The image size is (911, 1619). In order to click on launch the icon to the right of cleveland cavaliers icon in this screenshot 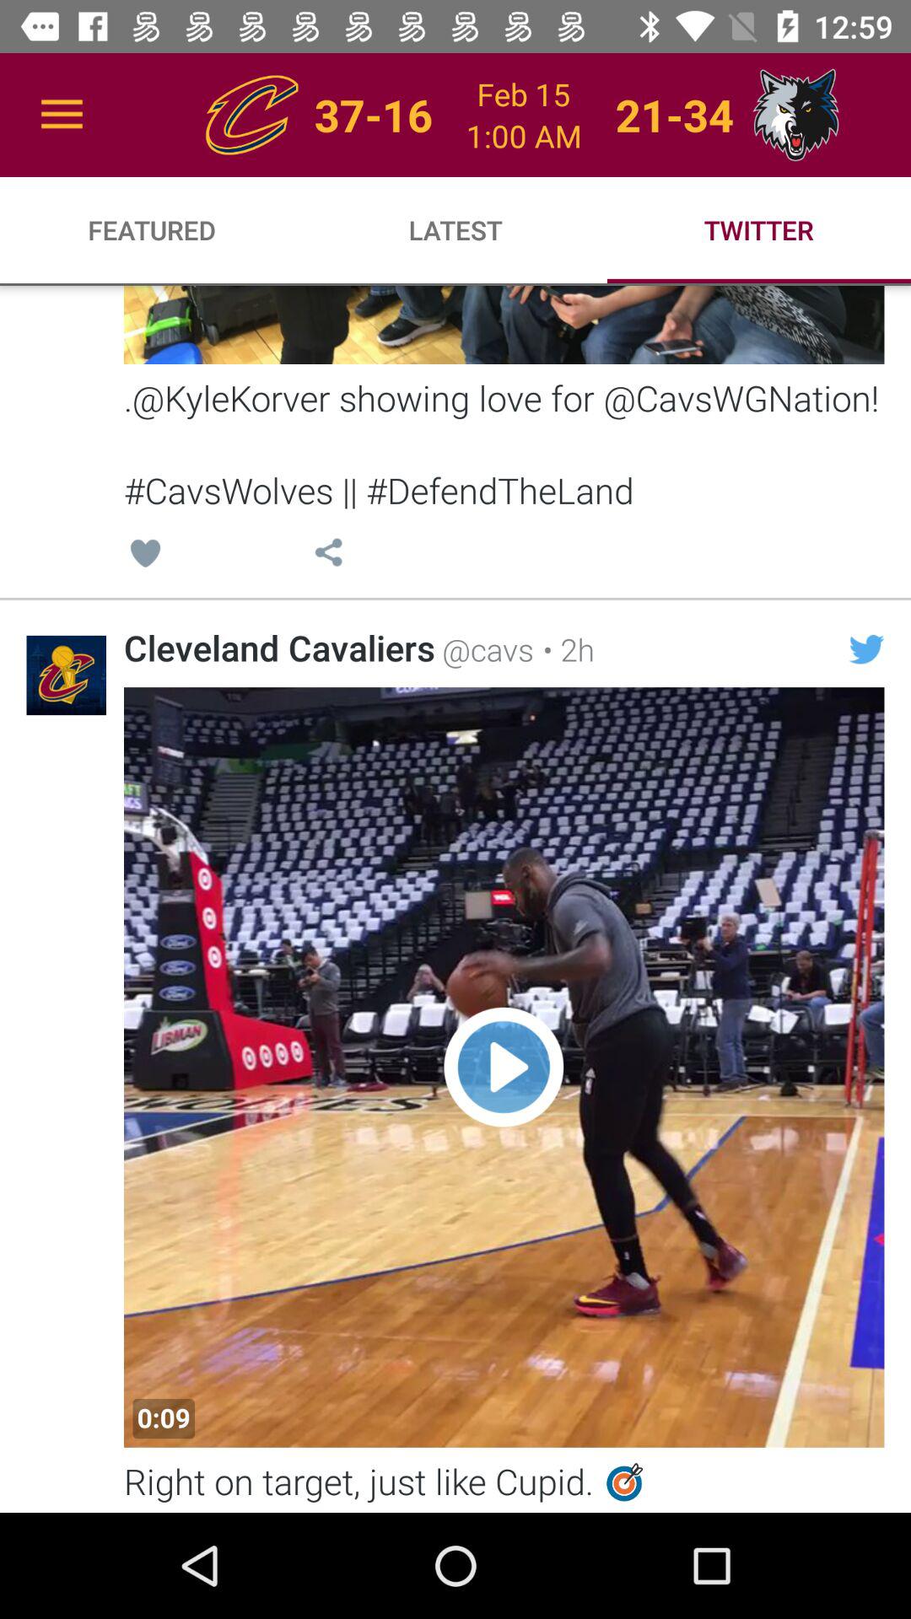, I will do `click(484, 649)`.